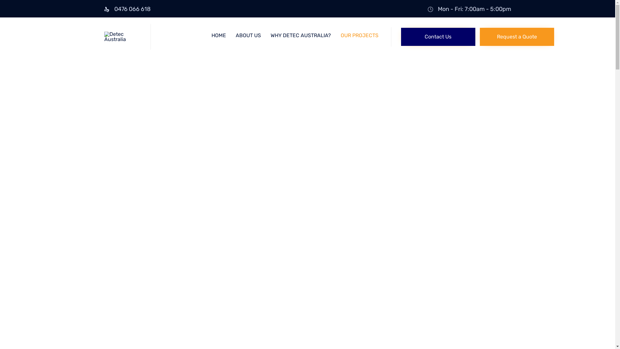  I want to click on OUR PROJECTS, so click(359, 36).